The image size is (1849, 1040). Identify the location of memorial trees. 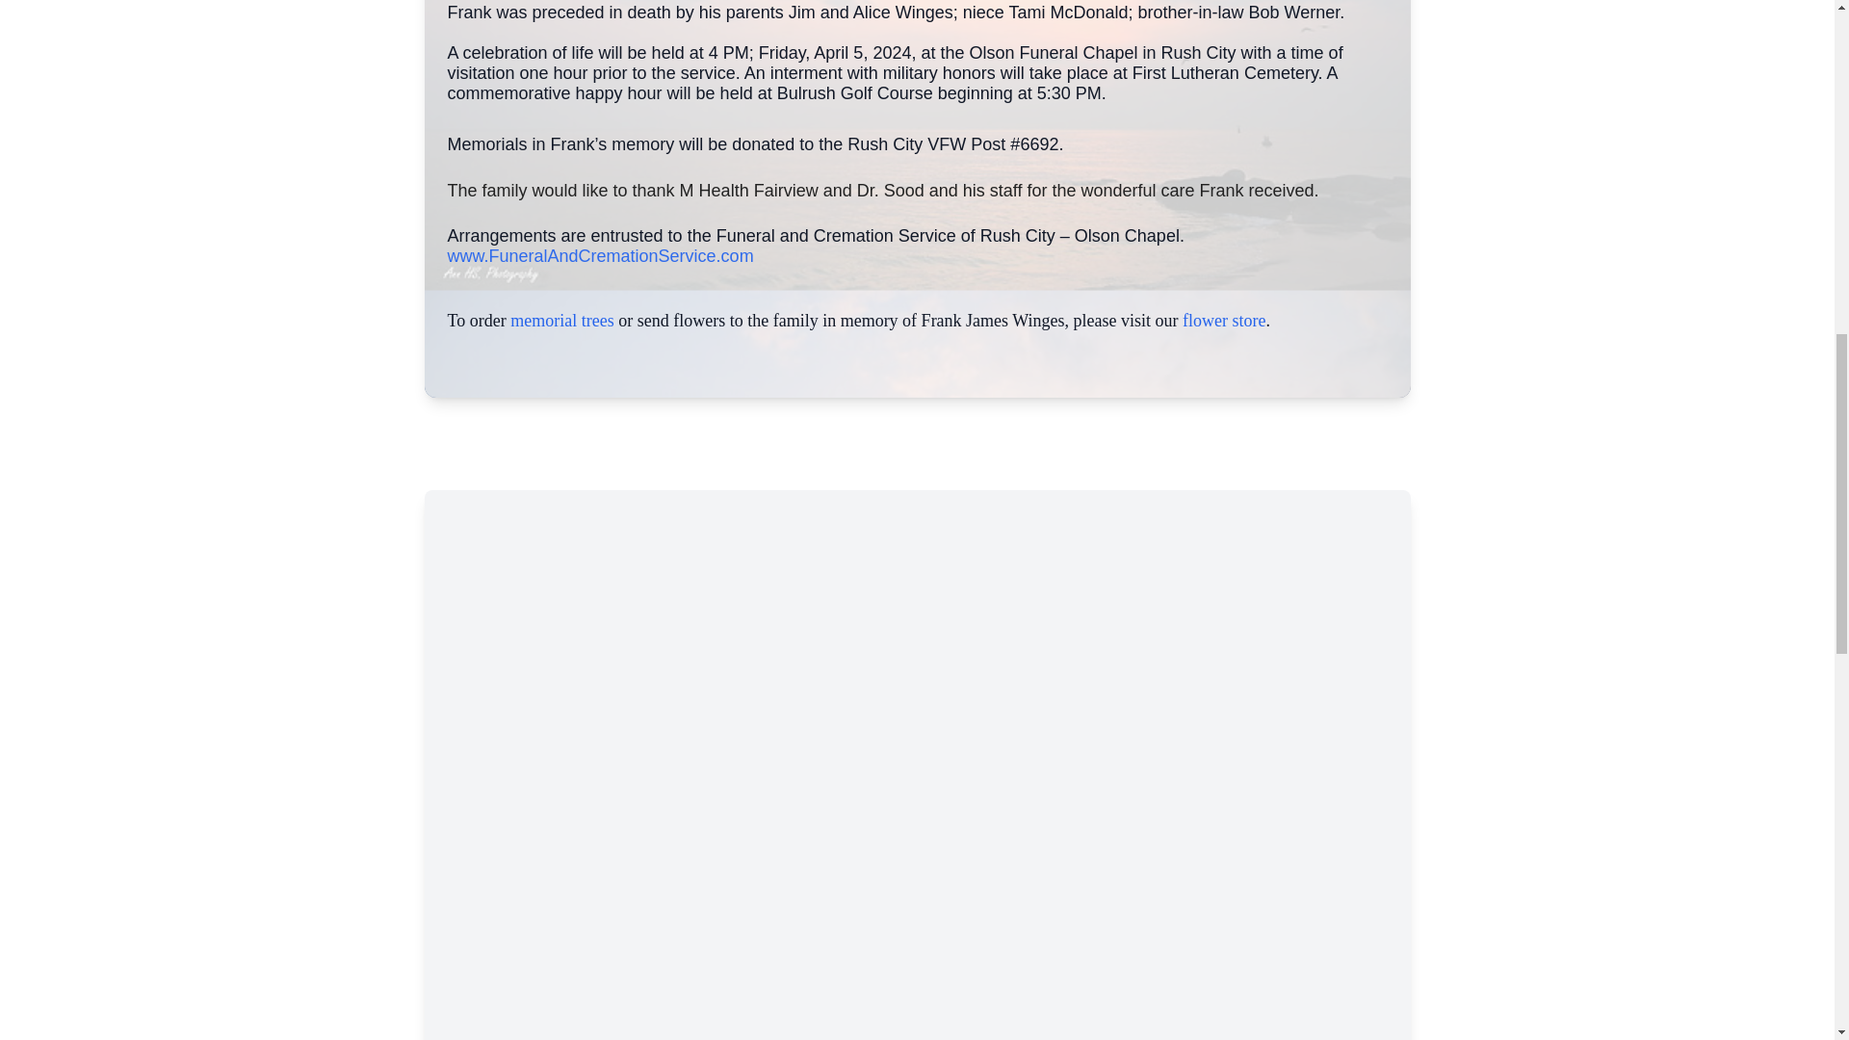
(561, 320).